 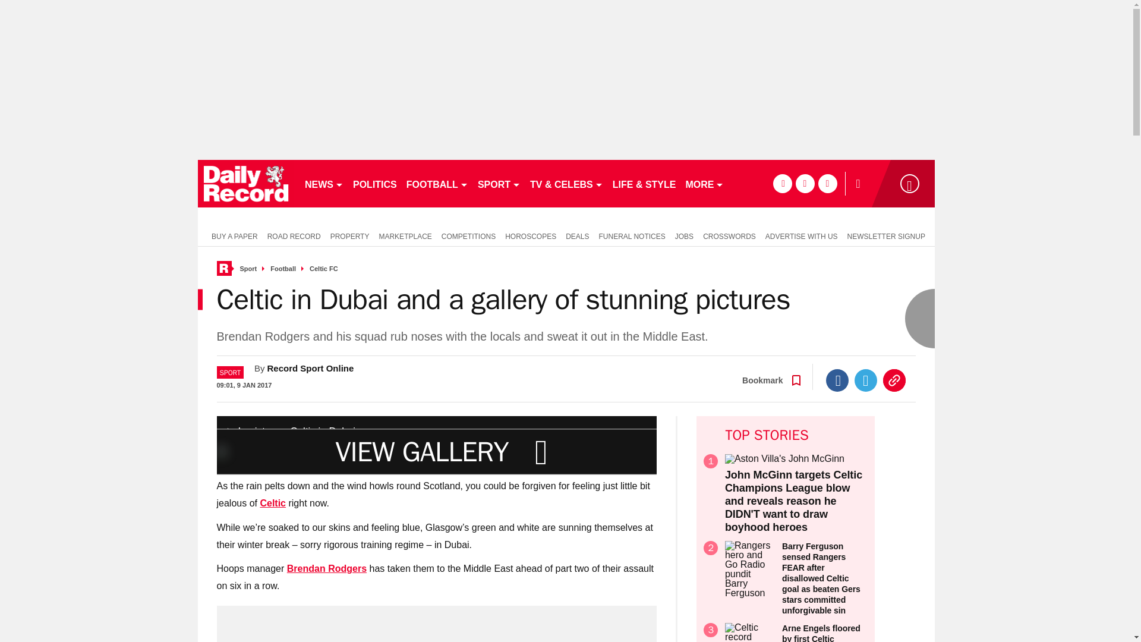 What do you see at coordinates (437, 183) in the screenshot?
I see `FOOTBALL` at bounding box center [437, 183].